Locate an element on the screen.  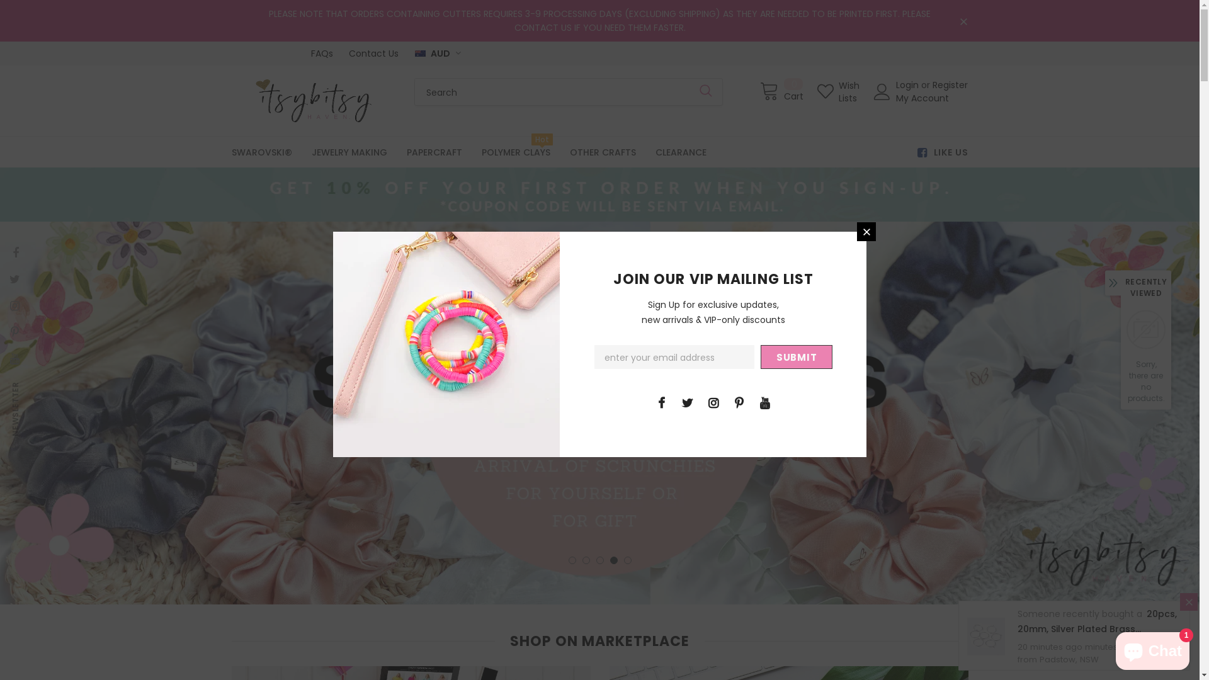
Instagram is located at coordinates (713, 402).